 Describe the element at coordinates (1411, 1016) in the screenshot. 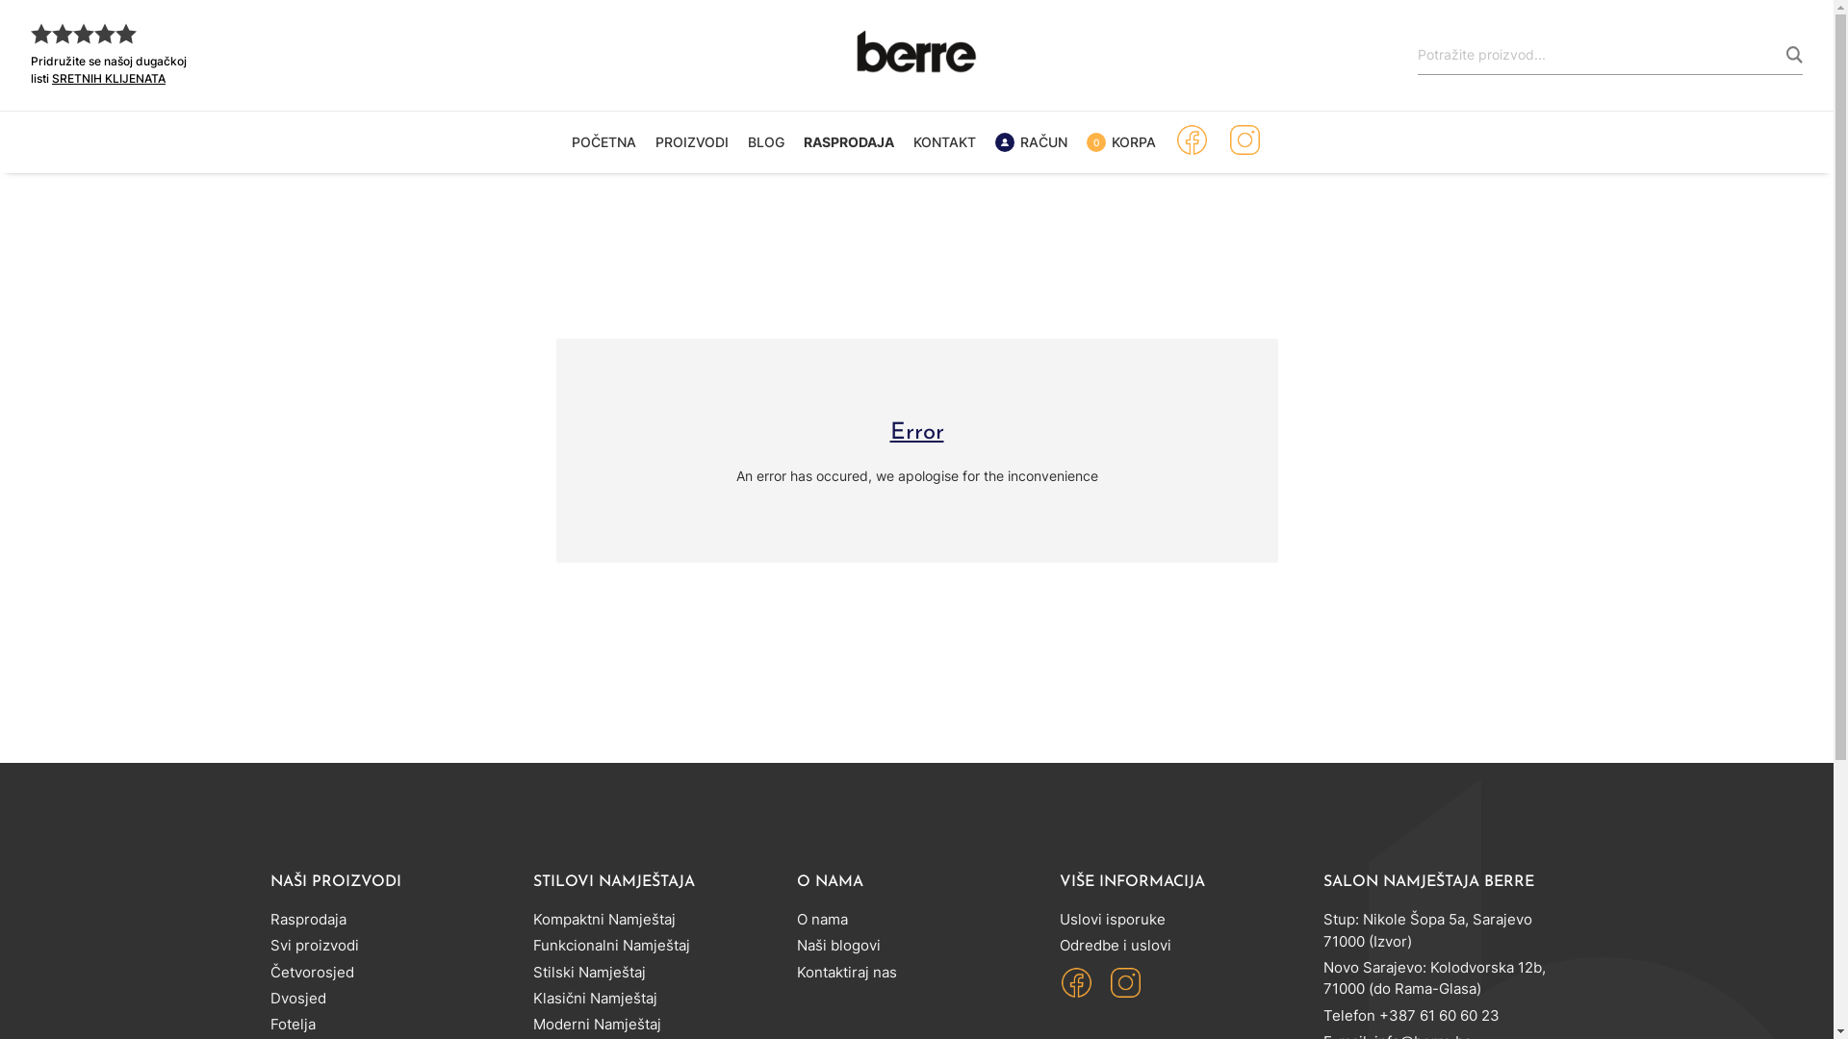

I see `Telefon +387 61 60 60 23` at that location.